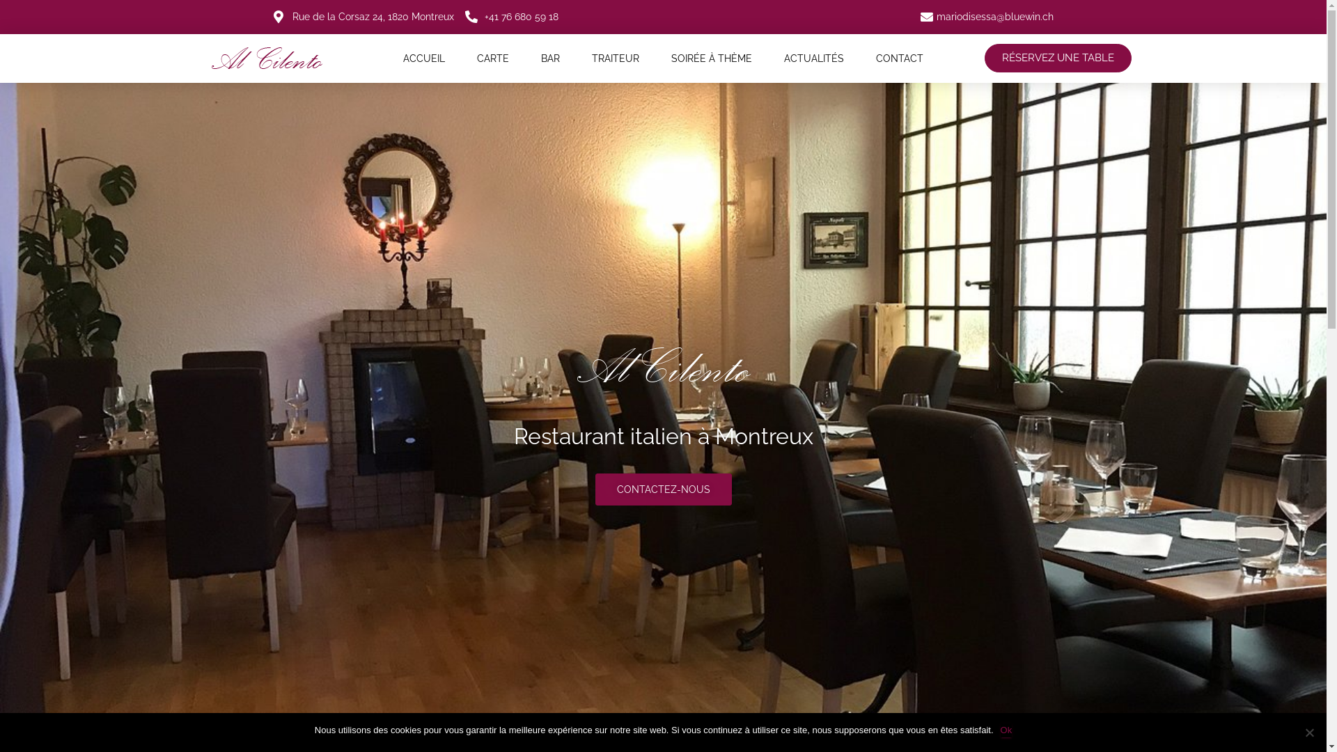 The width and height of the screenshot is (1337, 752). I want to click on CARTE, so click(493, 58).